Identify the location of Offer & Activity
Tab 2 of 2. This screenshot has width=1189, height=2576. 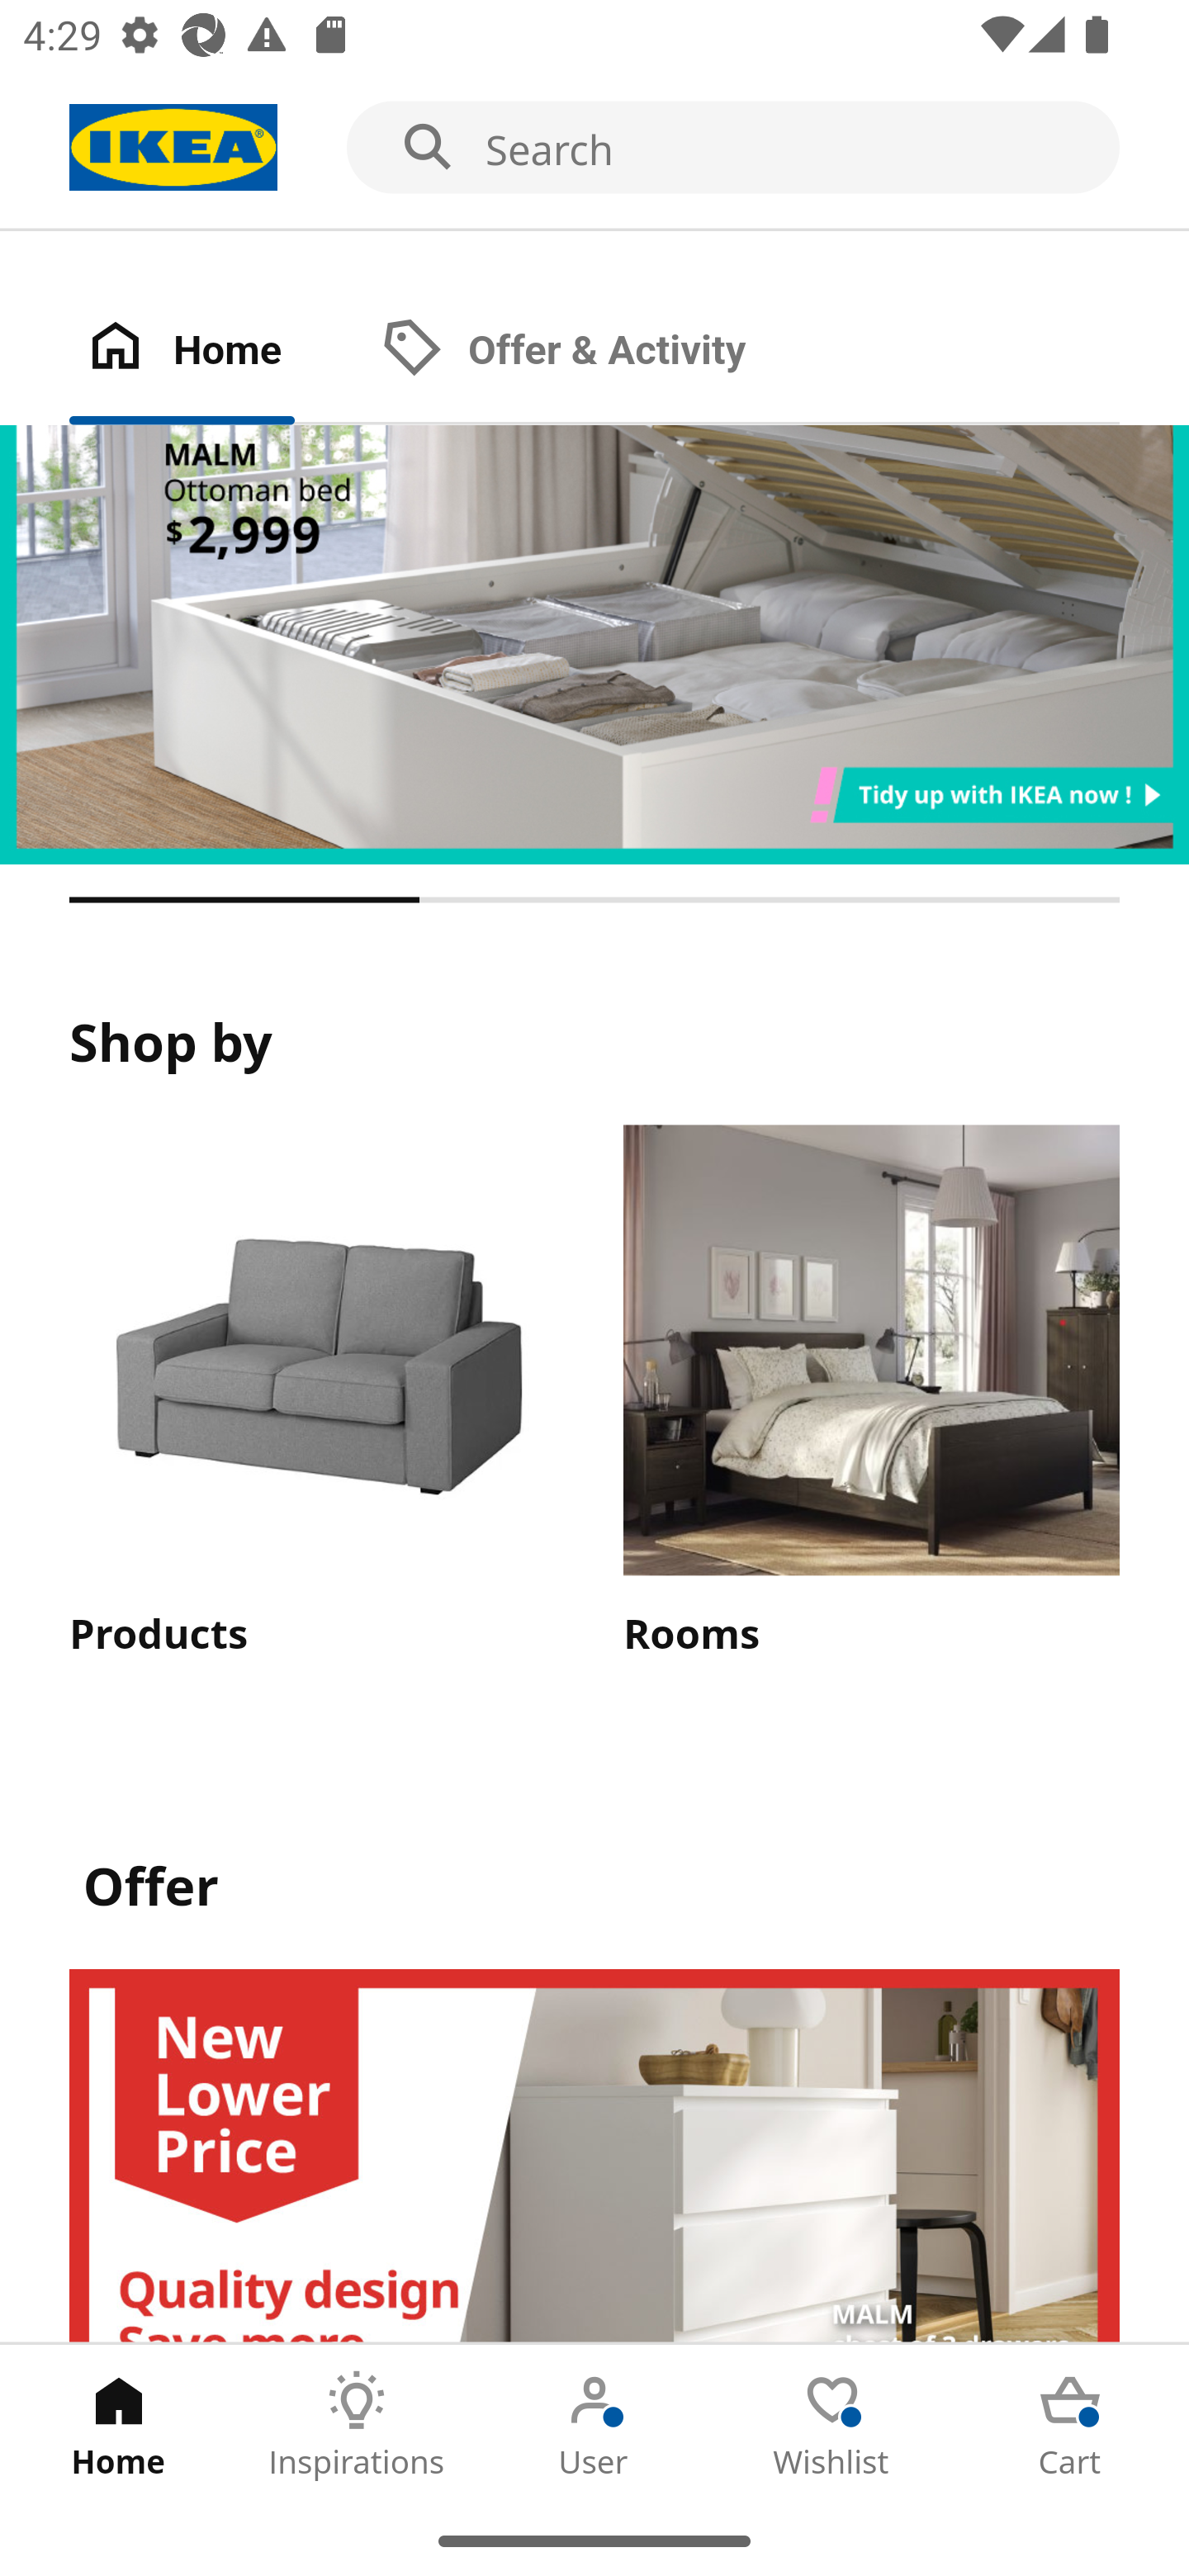
(596, 351).